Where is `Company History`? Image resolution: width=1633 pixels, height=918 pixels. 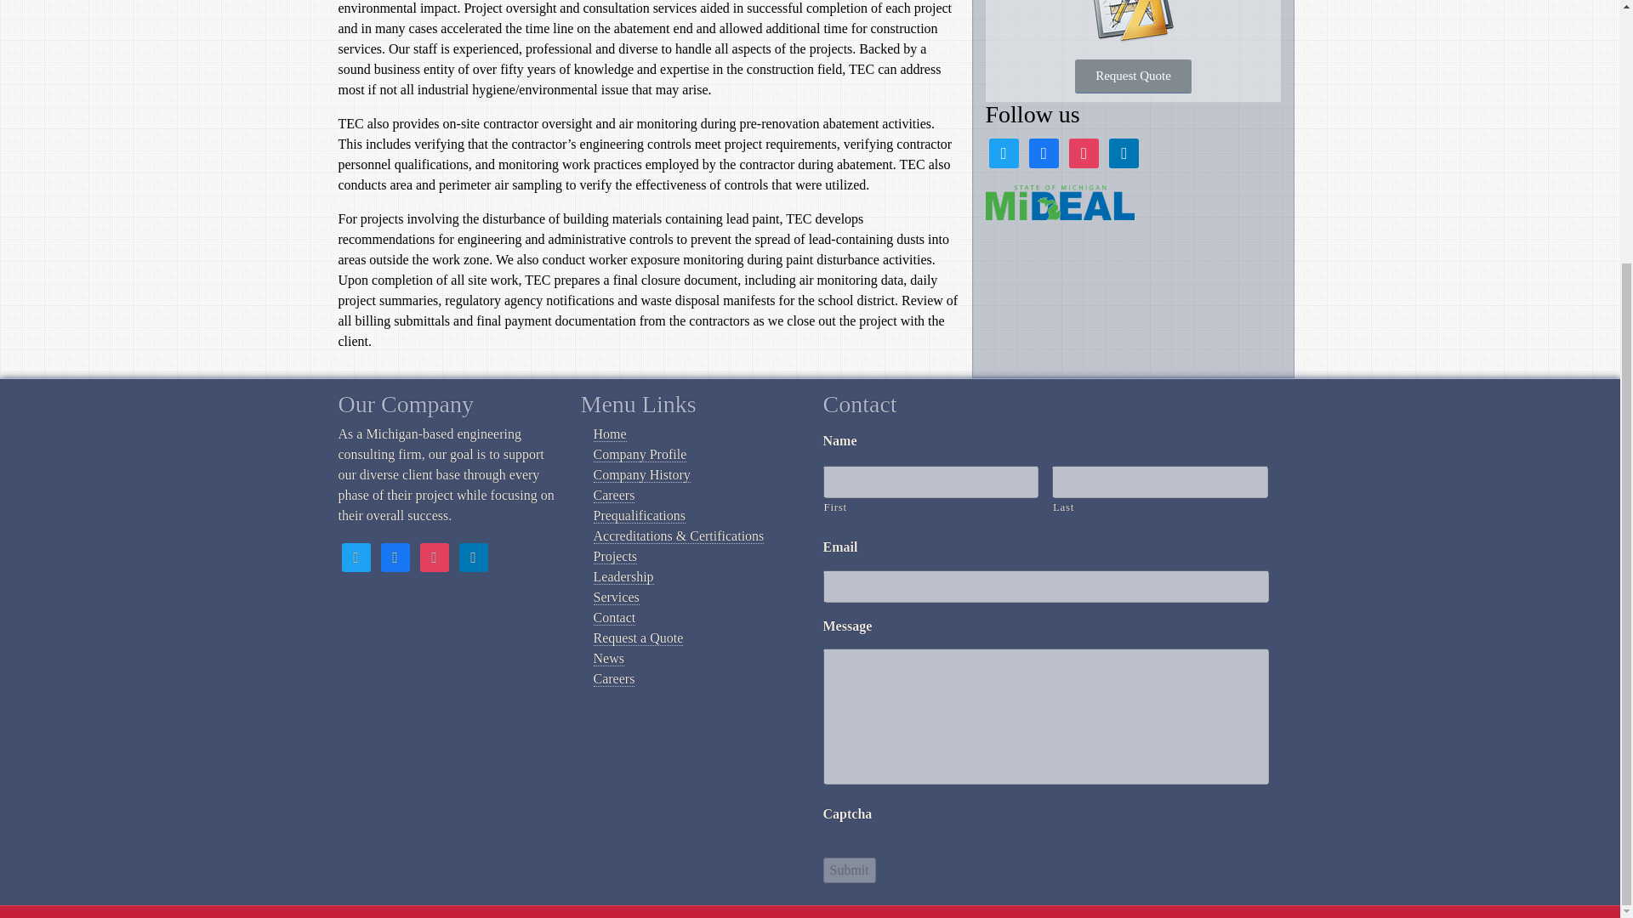 Company History is located at coordinates (642, 474).